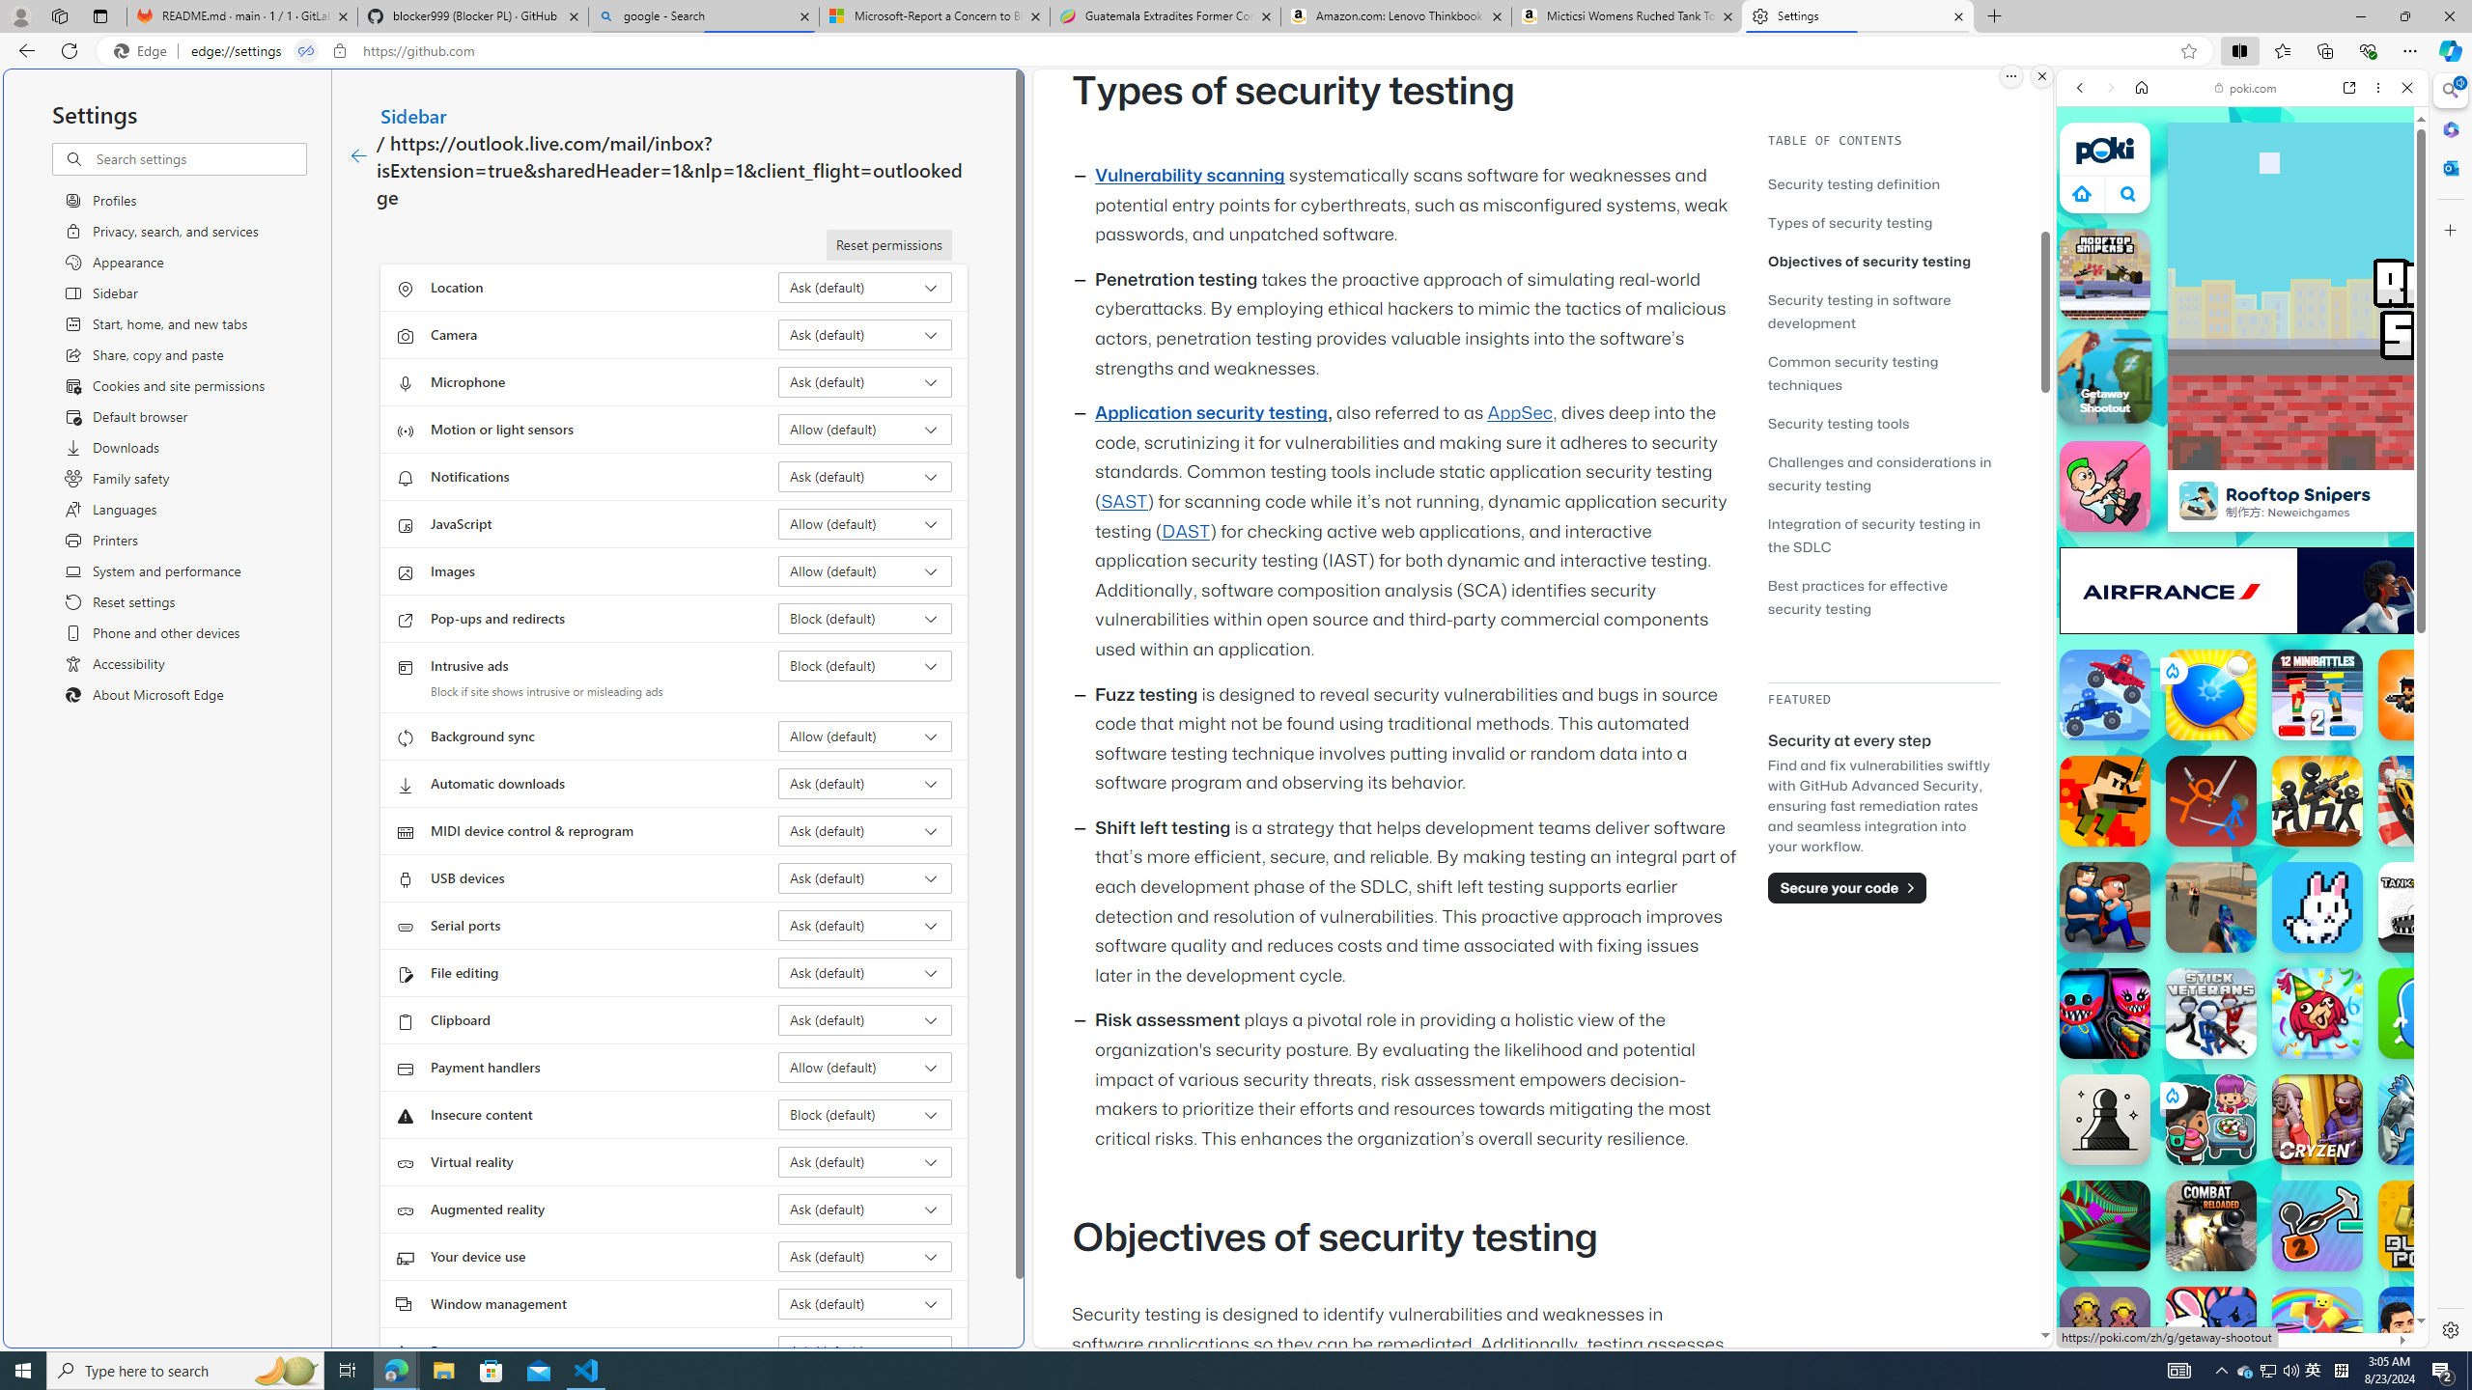 The height and width of the screenshot is (1390, 2472). Describe the element at coordinates (865, 1114) in the screenshot. I see `Insecure content Block (default)` at that location.